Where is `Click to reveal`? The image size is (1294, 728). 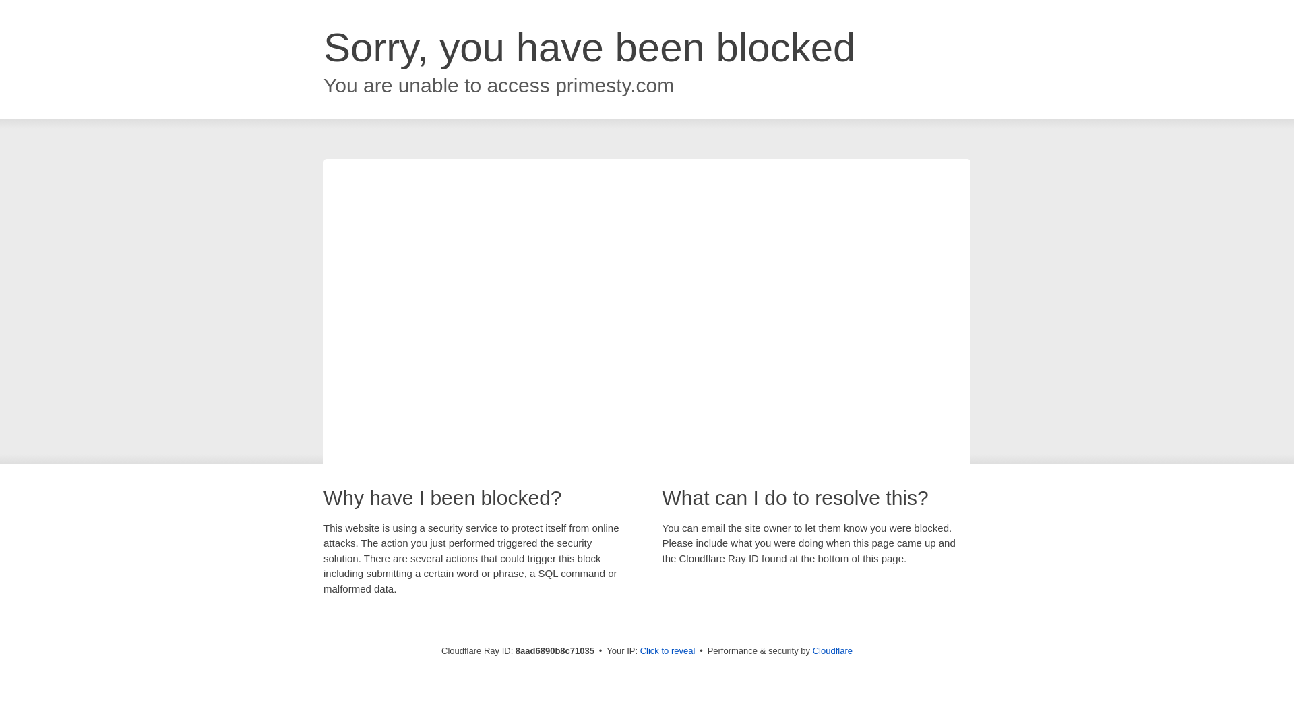 Click to reveal is located at coordinates (668, 651).